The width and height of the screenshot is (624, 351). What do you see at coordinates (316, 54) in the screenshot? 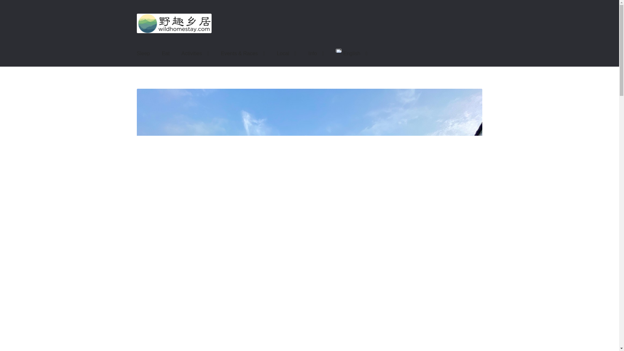
I see `Info` at bounding box center [316, 54].